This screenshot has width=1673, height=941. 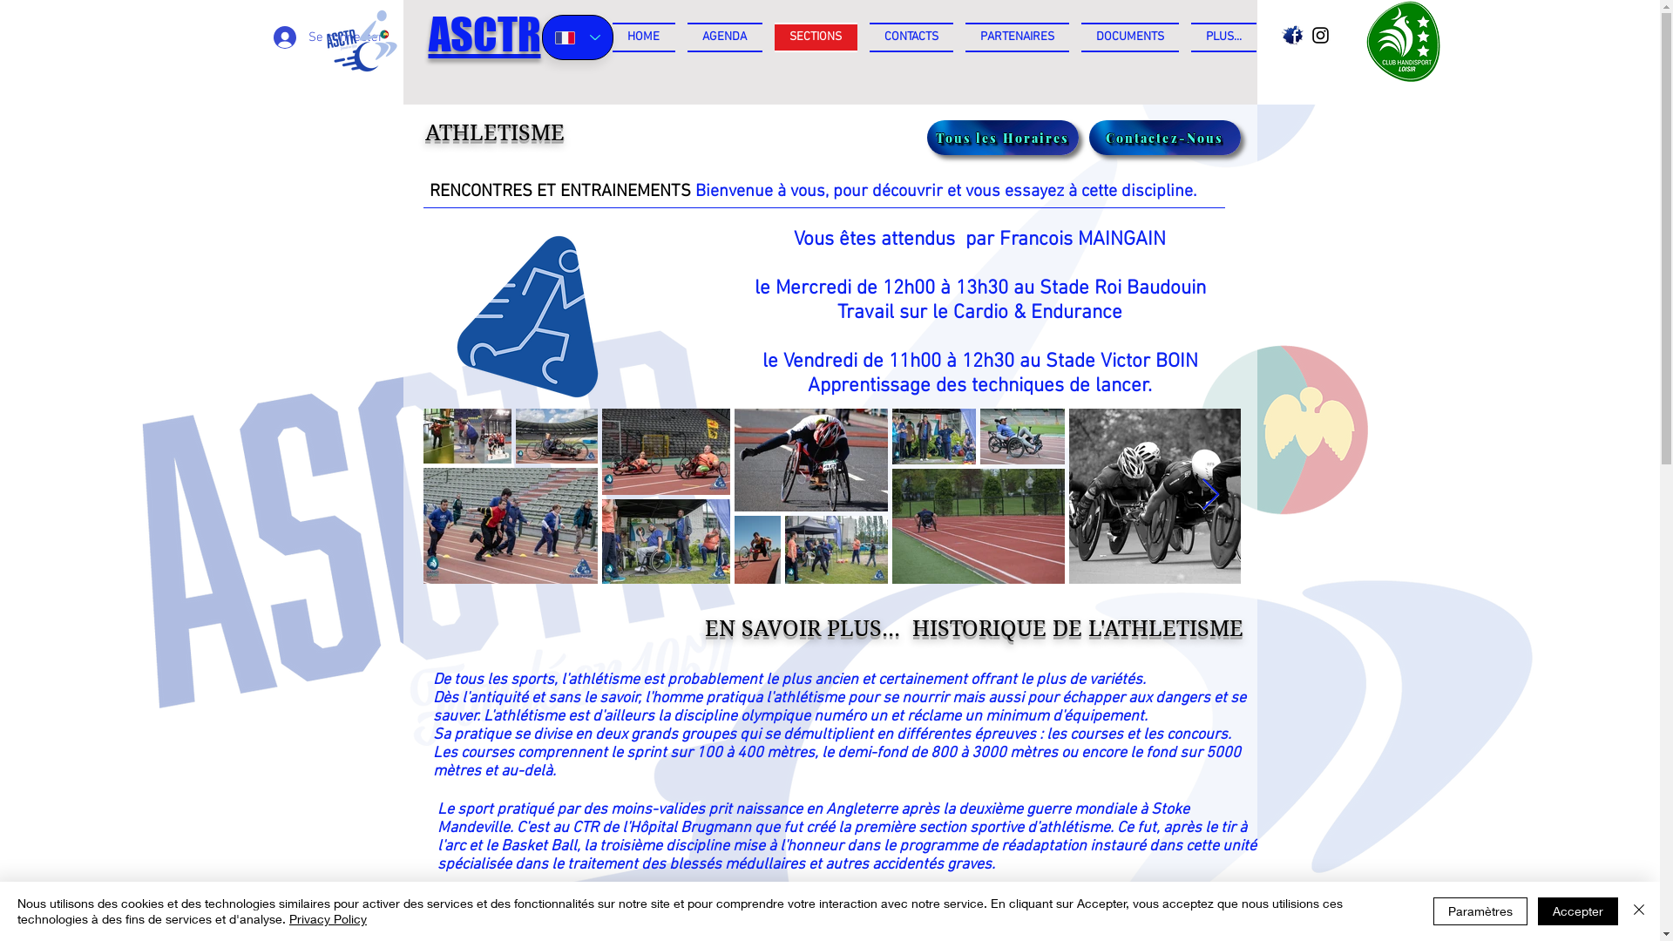 I want to click on HOME, so click(x=647, y=37).